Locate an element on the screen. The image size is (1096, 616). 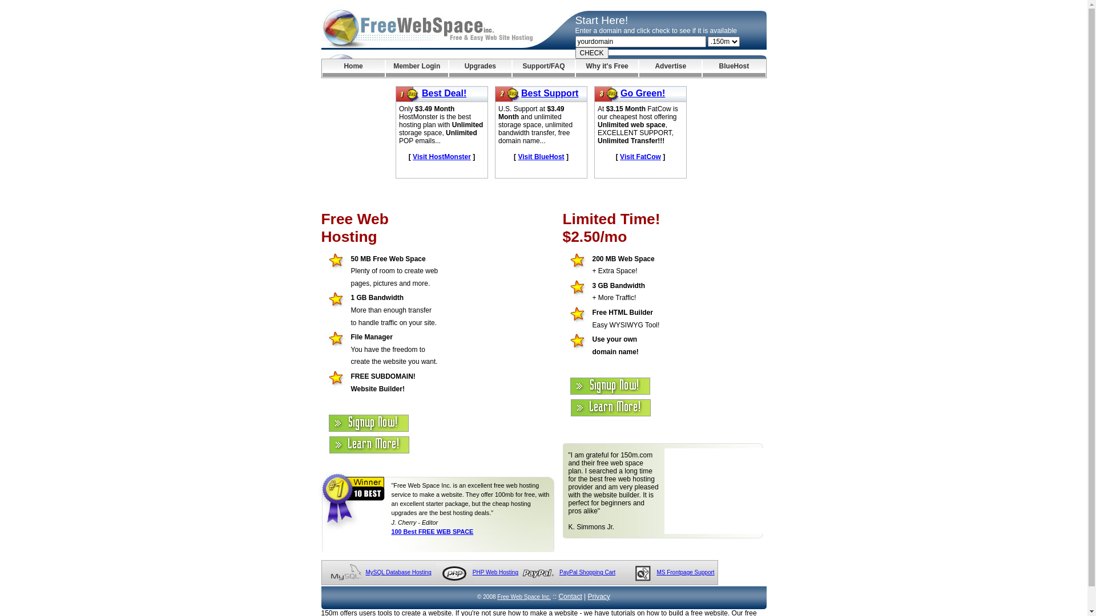
Free Web Space Inc. is located at coordinates (524, 597).